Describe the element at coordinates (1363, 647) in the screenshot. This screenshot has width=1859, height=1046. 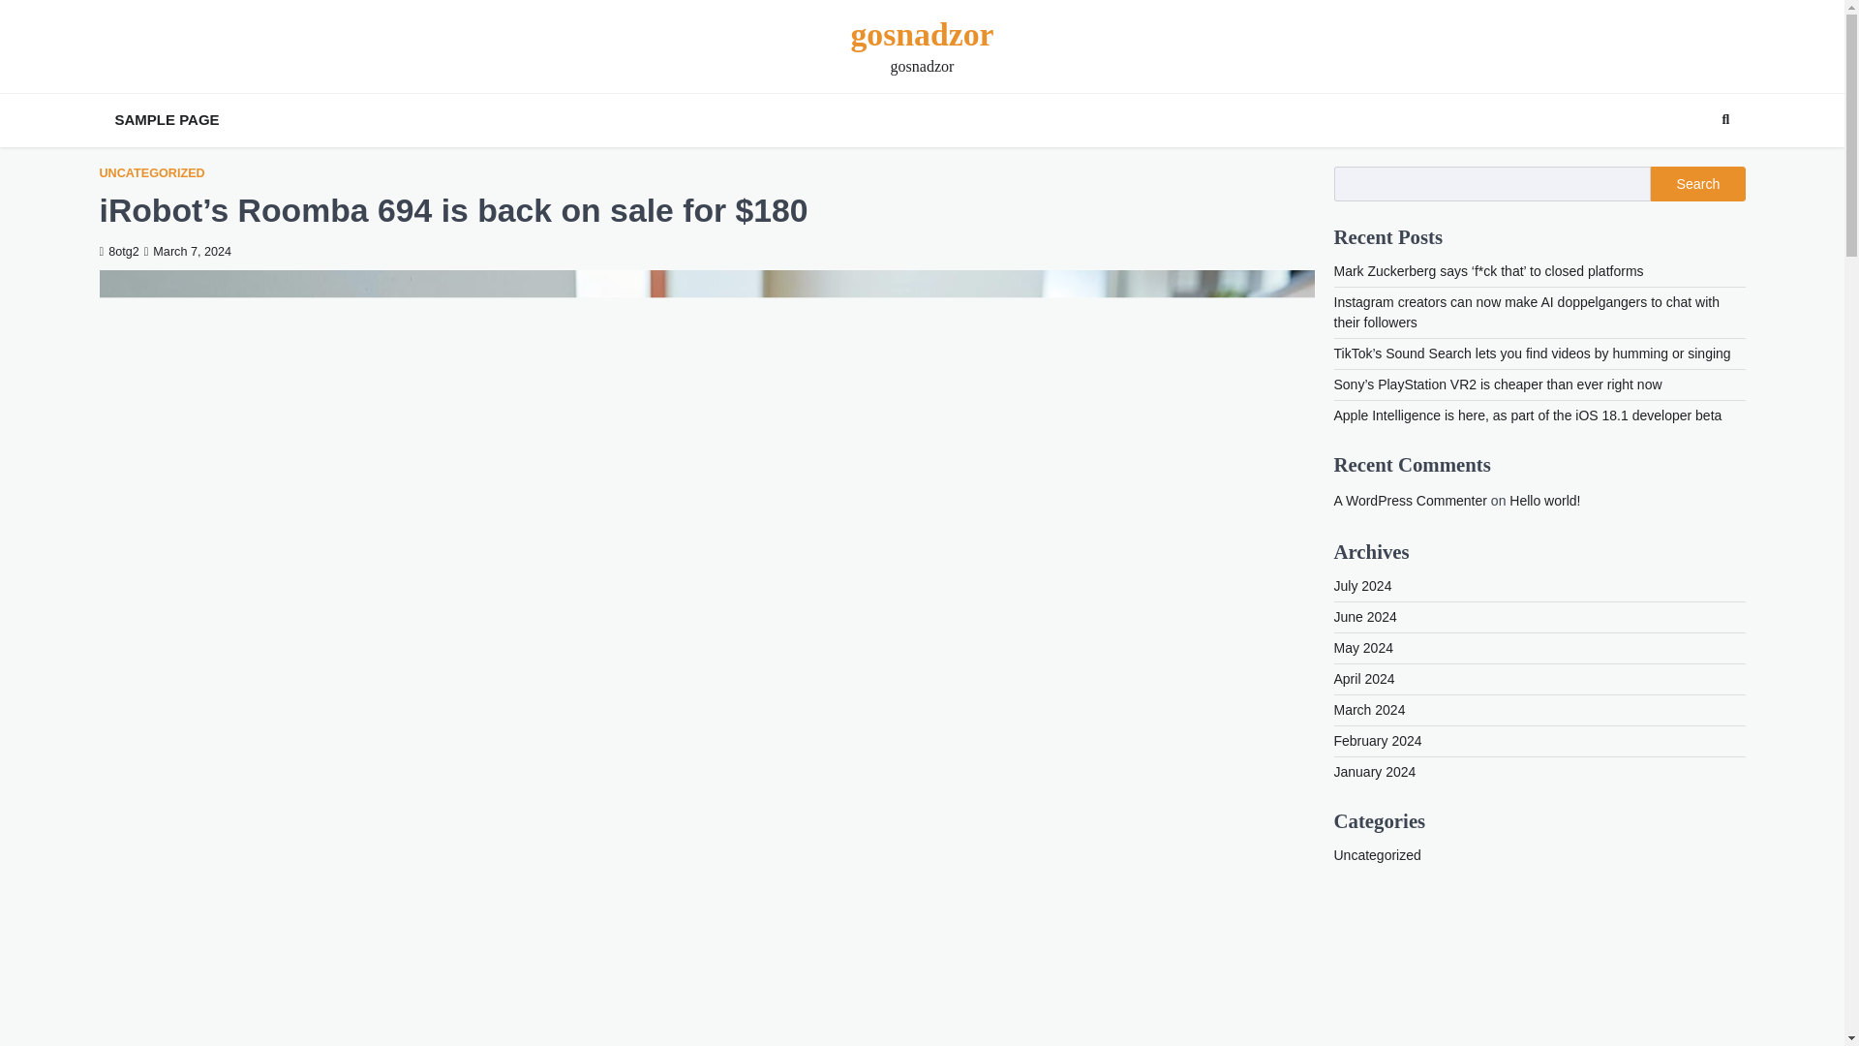
I see `May 2024` at that location.